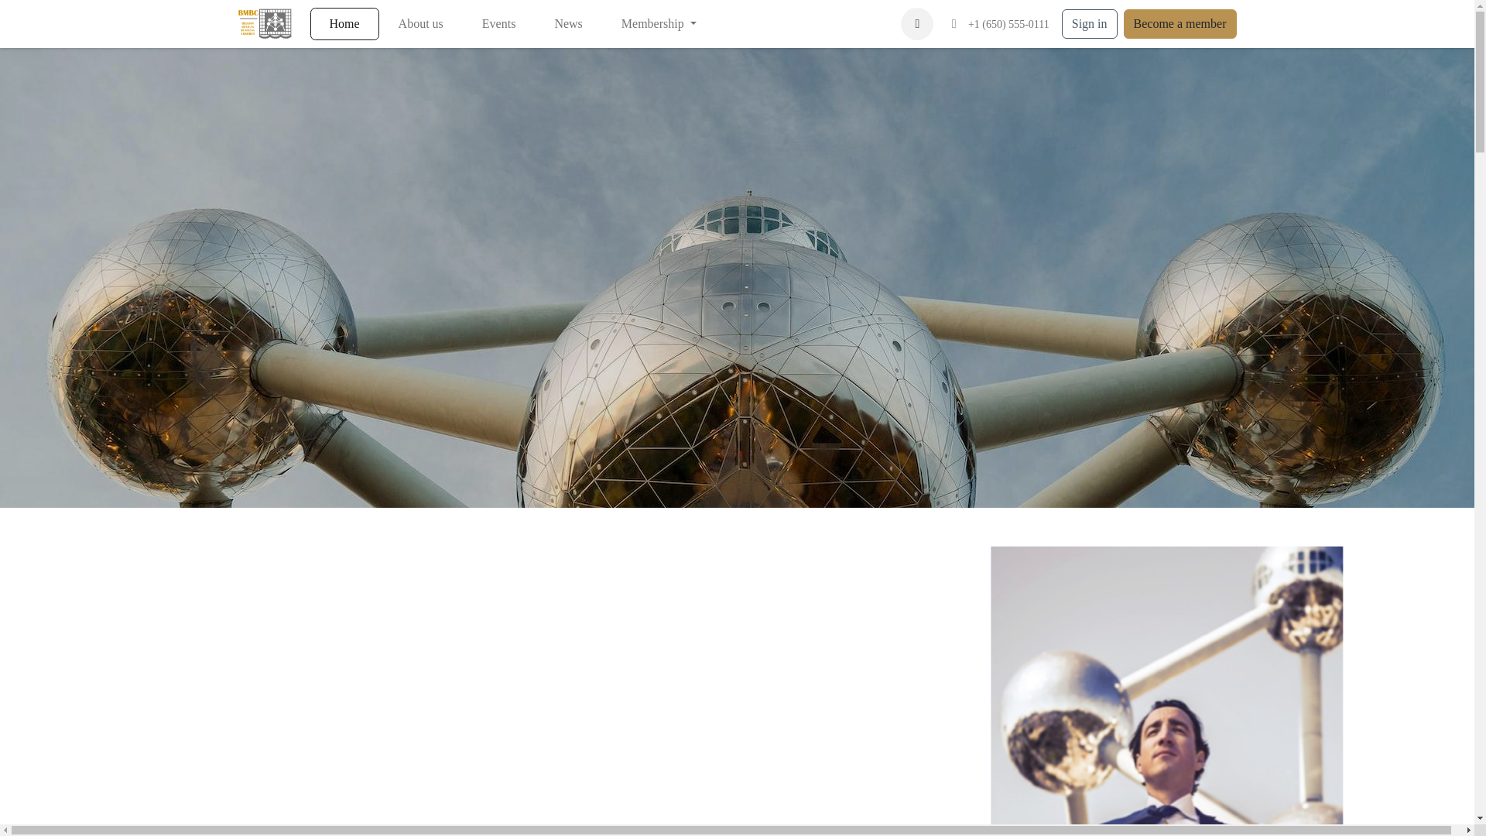  What do you see at coordinates (1090, 23) in the screenshot?
I see `Sign in` at bounding box center [1090, 23].